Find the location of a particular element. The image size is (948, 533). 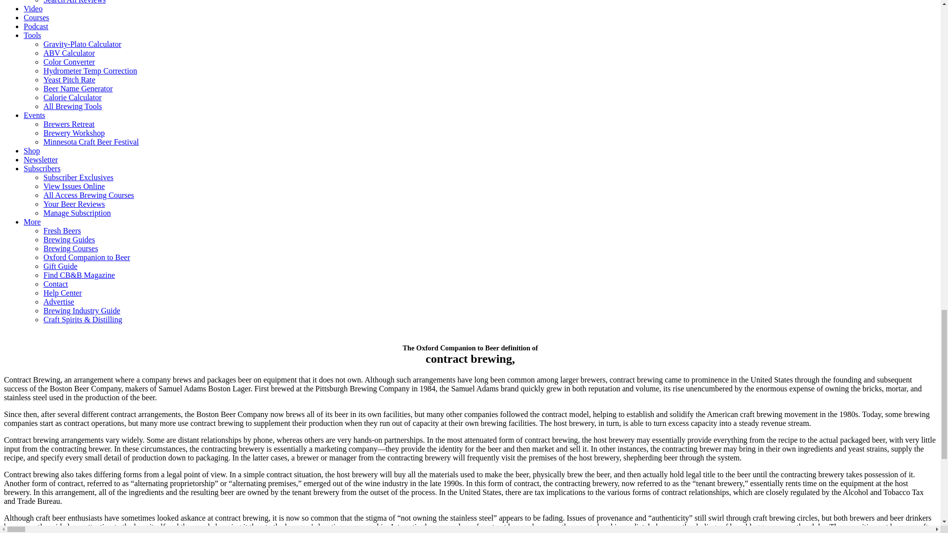

Color Converter is located at coordinates (69, 61).